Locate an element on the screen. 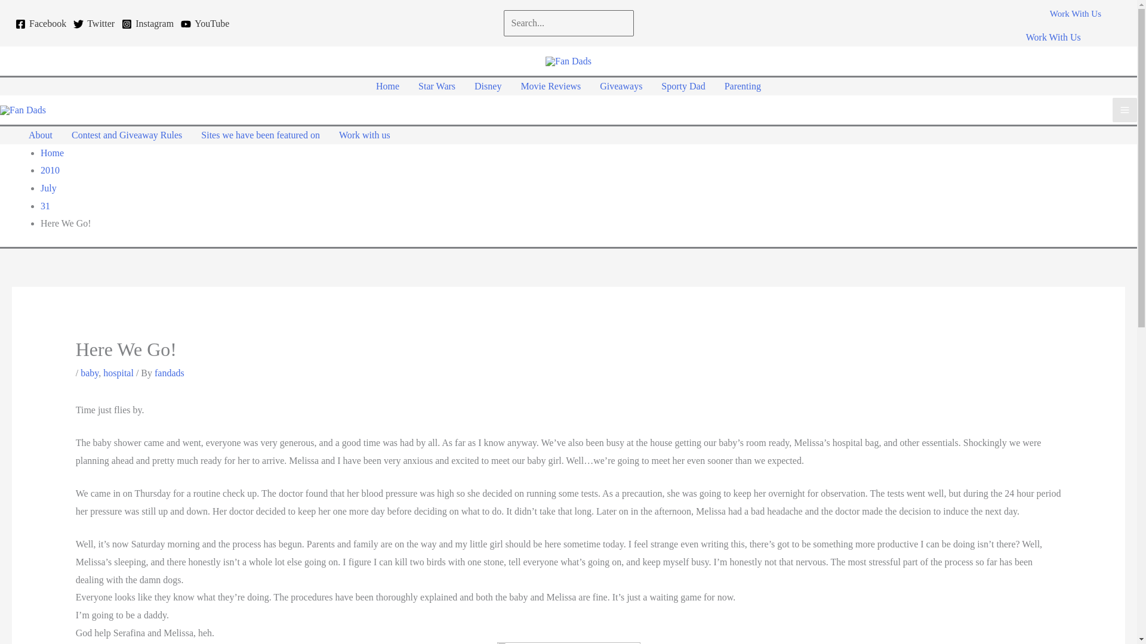 The width and height of the screenshot is (1146, 644). Home is located at coordinates (388, 86).